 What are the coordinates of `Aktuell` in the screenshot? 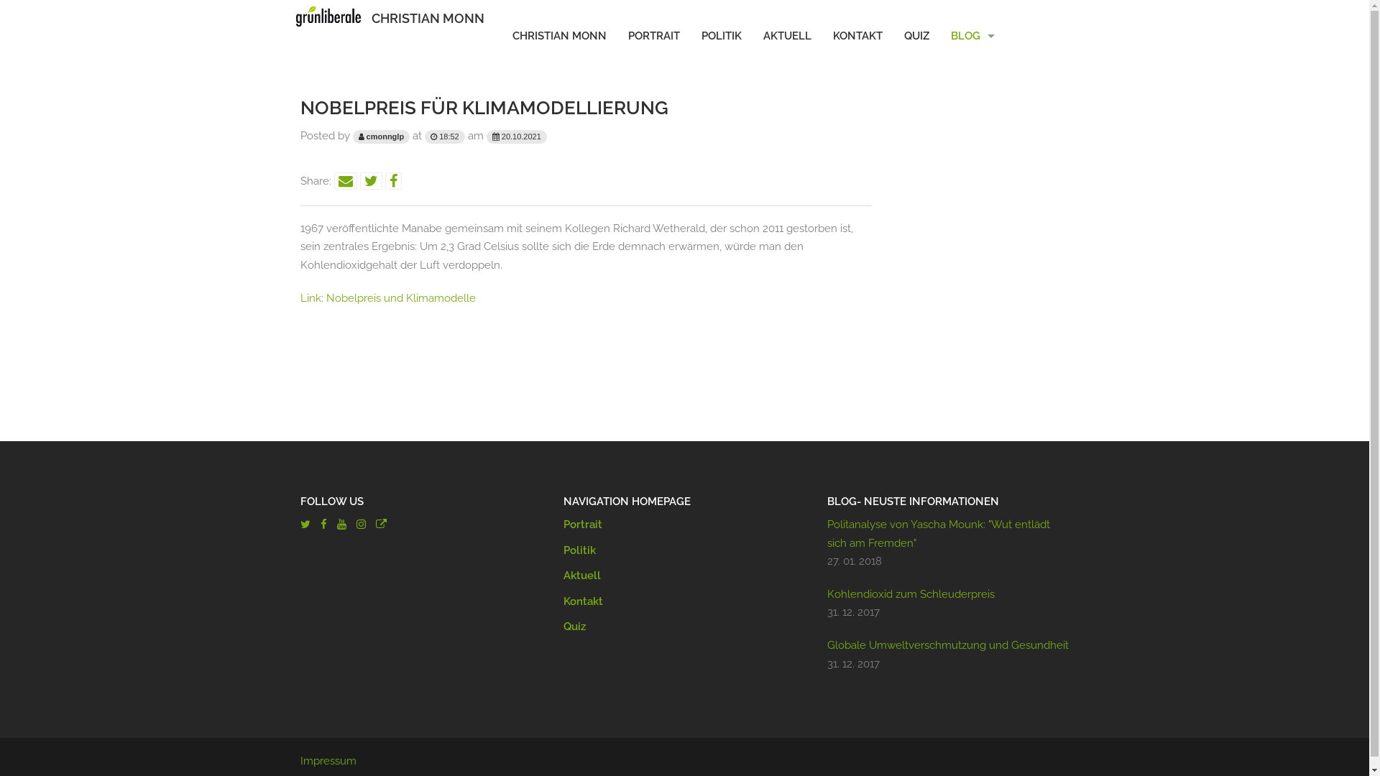 It's located at (582, 576).